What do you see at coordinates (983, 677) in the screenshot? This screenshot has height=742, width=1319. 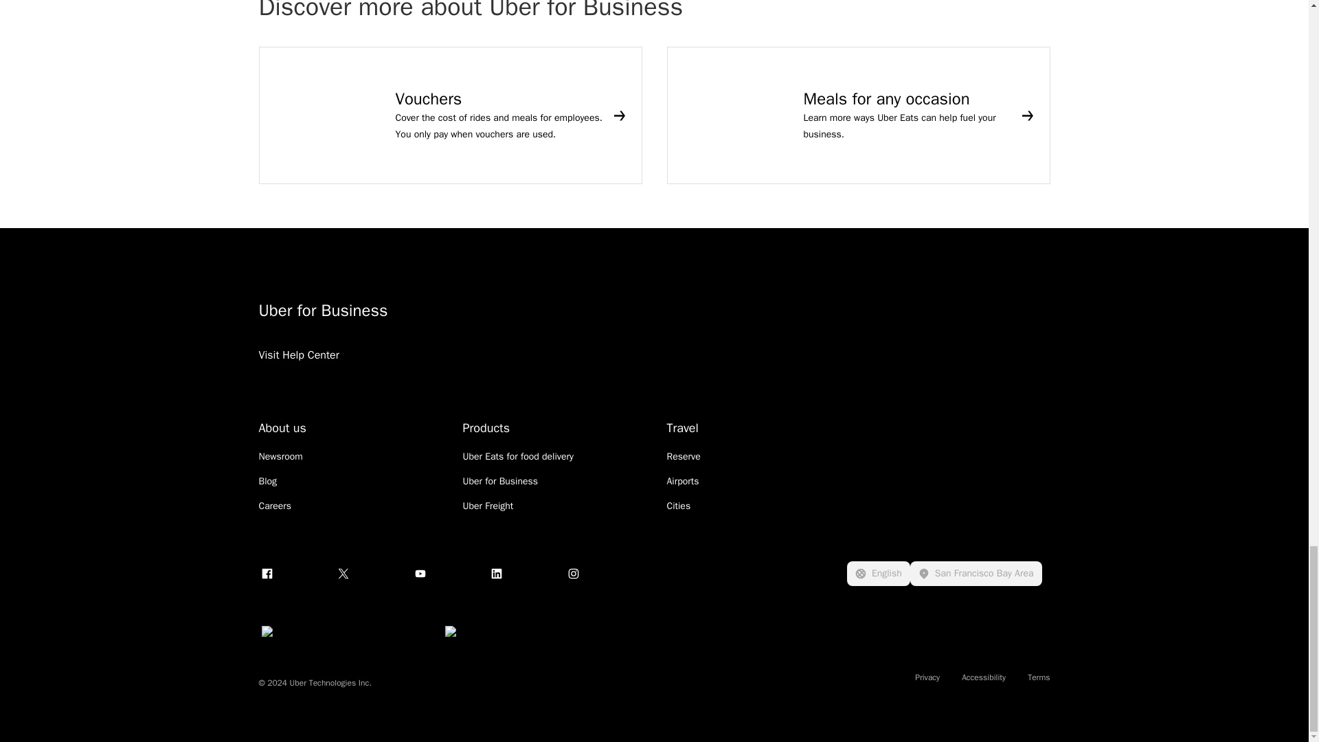 I see `Accessibility` at bounding box center [983, 677].